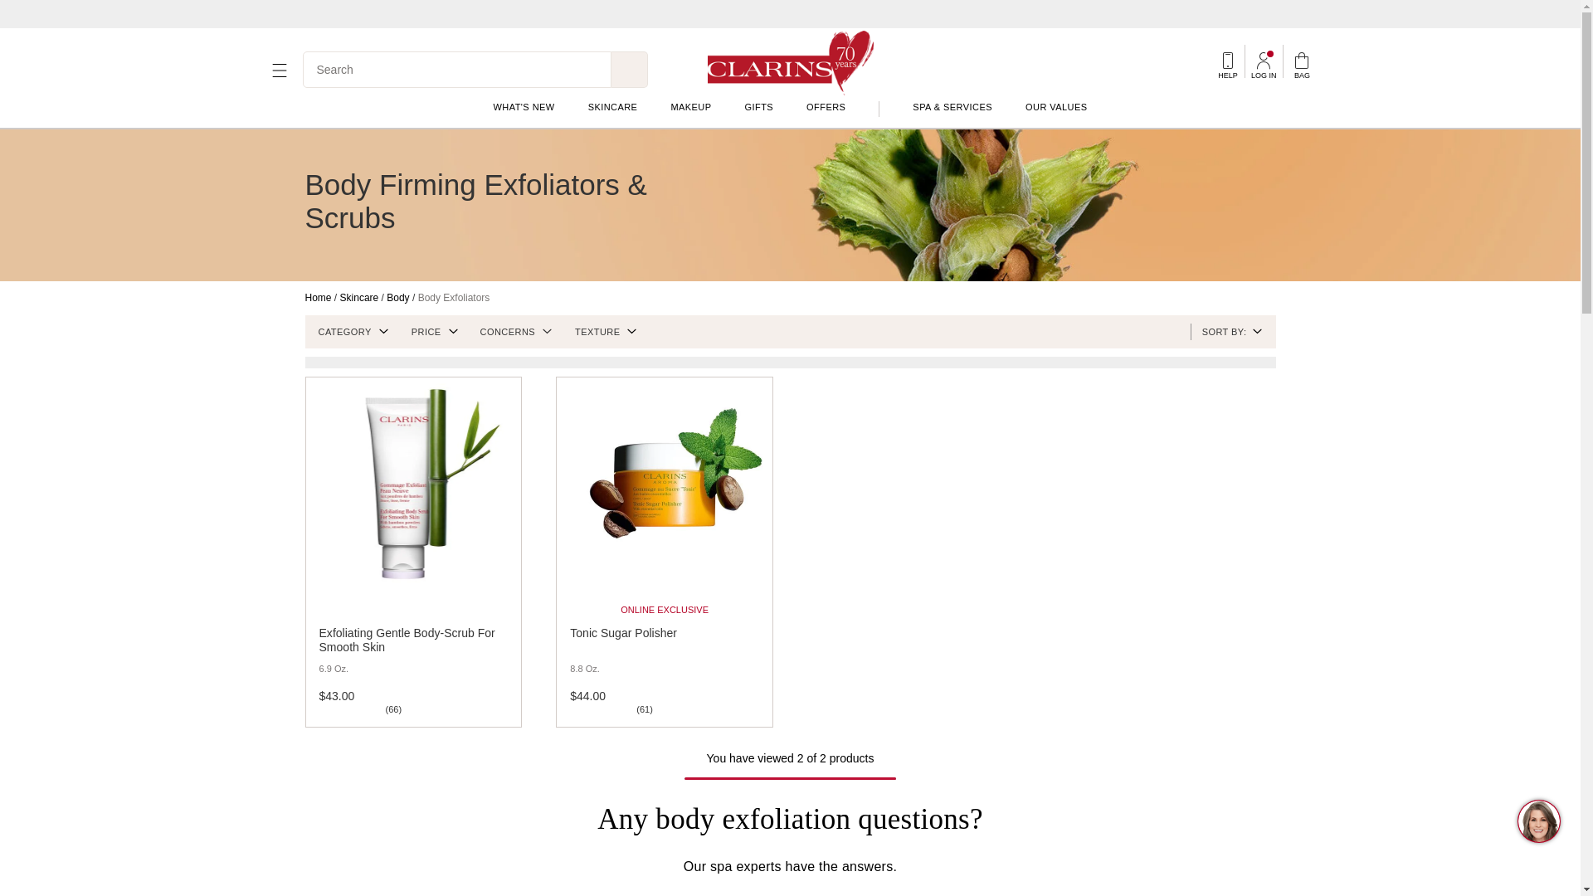 The width and height of the screenshot is (1593, 896). What do you see at coordinates (319, 298) in the screenshot?
I see `Home` at bounding box center [319, 298].